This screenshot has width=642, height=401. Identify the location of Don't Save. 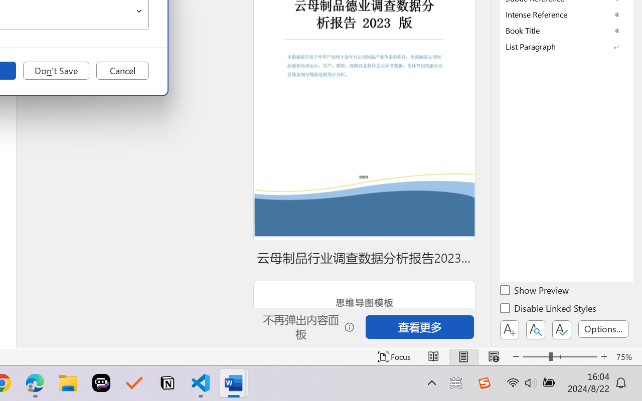
(56, 71).